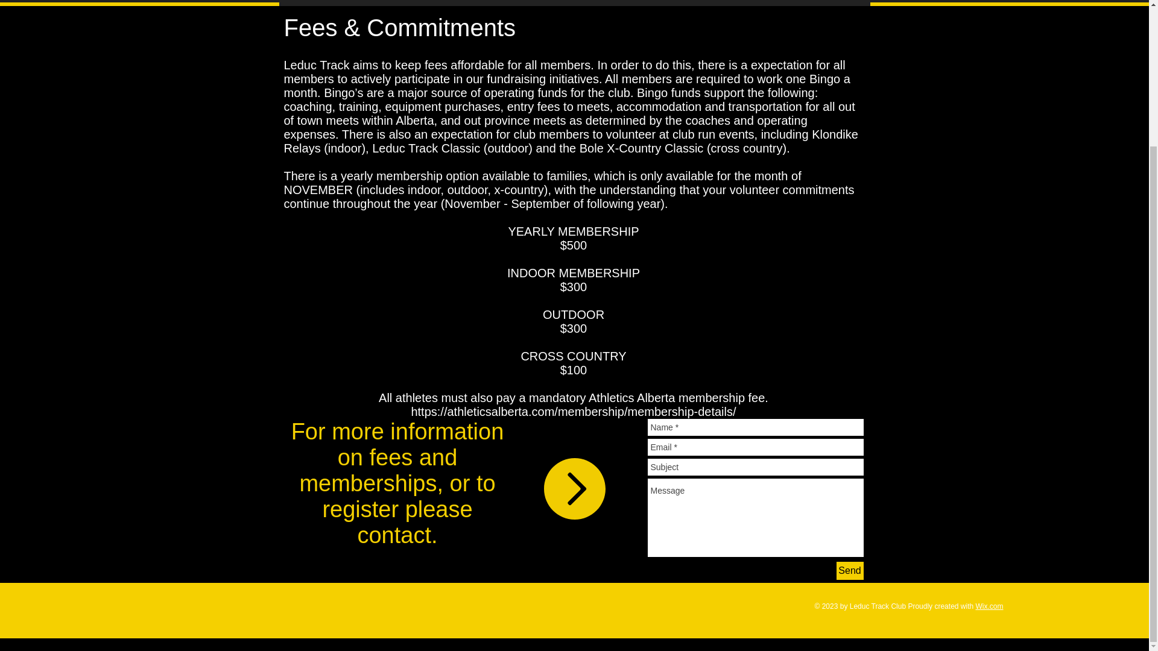  I want to click on ABOUT US, so click(383, 4).